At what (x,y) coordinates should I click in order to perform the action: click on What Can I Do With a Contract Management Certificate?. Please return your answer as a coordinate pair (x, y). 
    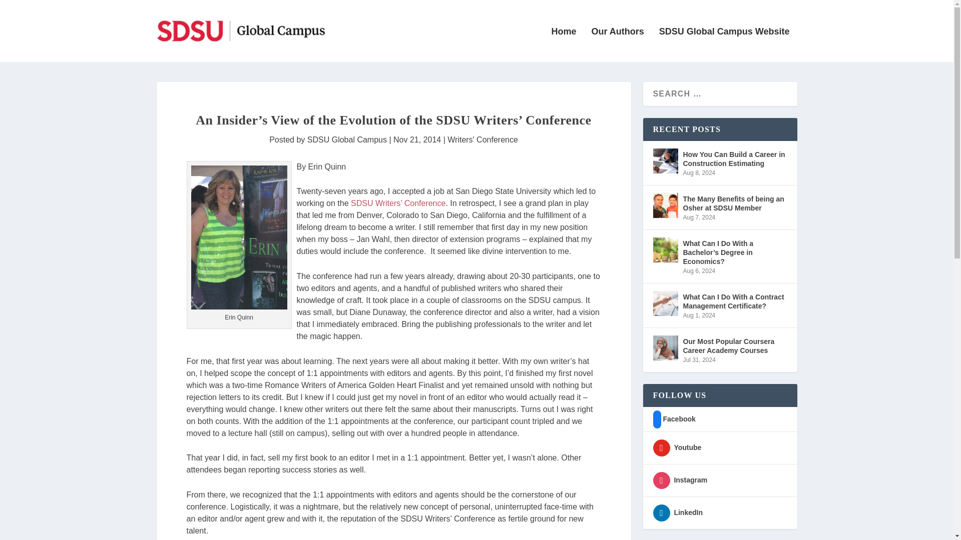
    Looking at the image, I should click on (735, 301).